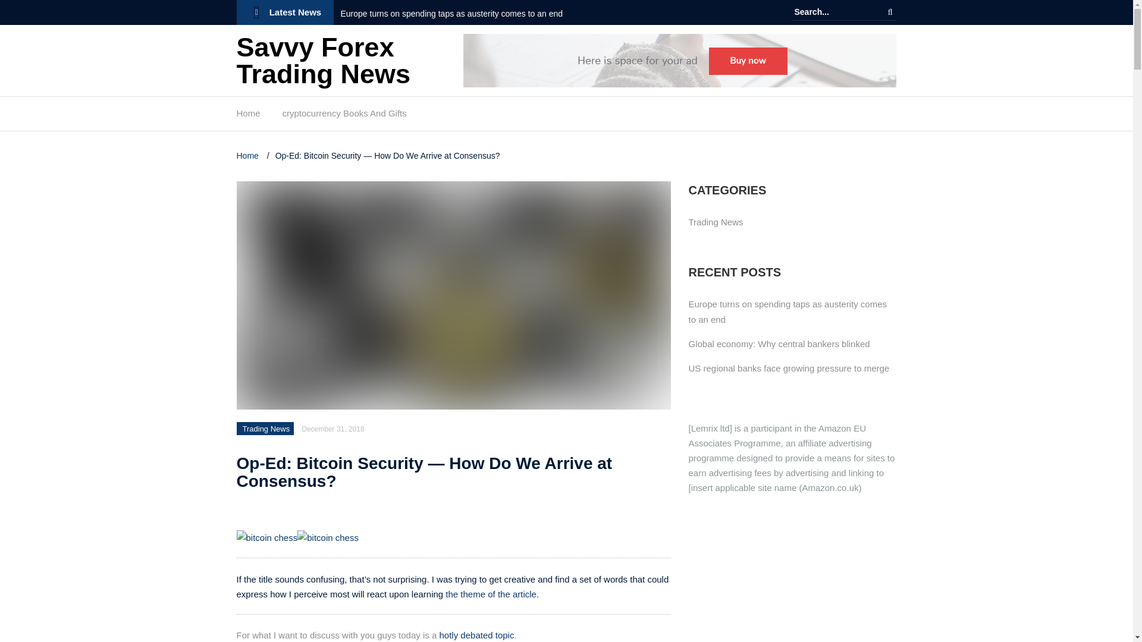  What do you see at coordinates (324, 61) in the screenshot?
I see `Savvy Forex Trading News` at bounding box center [324, 61].